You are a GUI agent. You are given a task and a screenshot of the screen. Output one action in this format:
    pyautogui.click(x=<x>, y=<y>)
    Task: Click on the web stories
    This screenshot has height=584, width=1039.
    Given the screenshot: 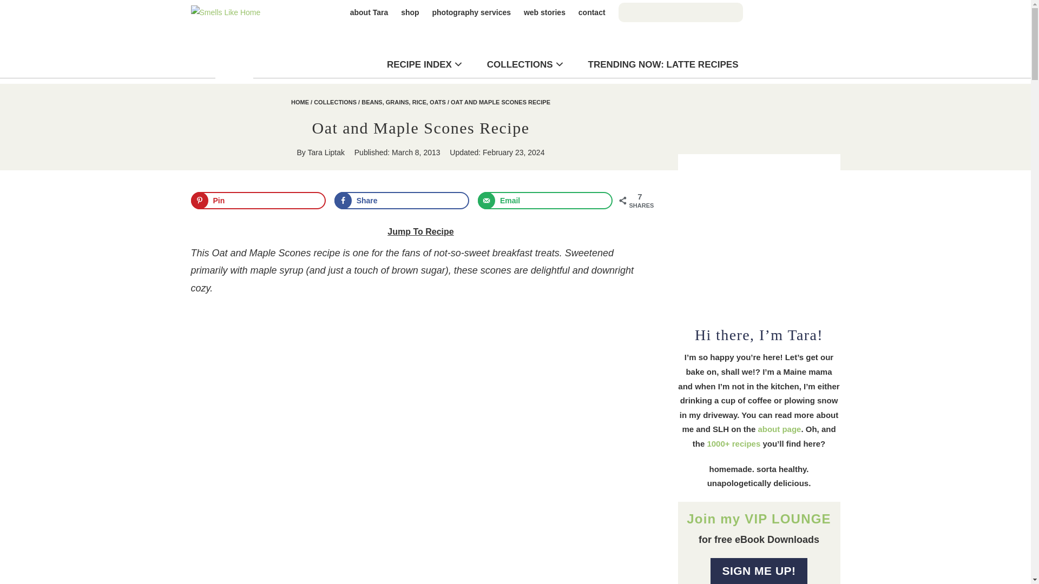 What is the action you would take?
    pyautogui.click(x=544, y=12)
    